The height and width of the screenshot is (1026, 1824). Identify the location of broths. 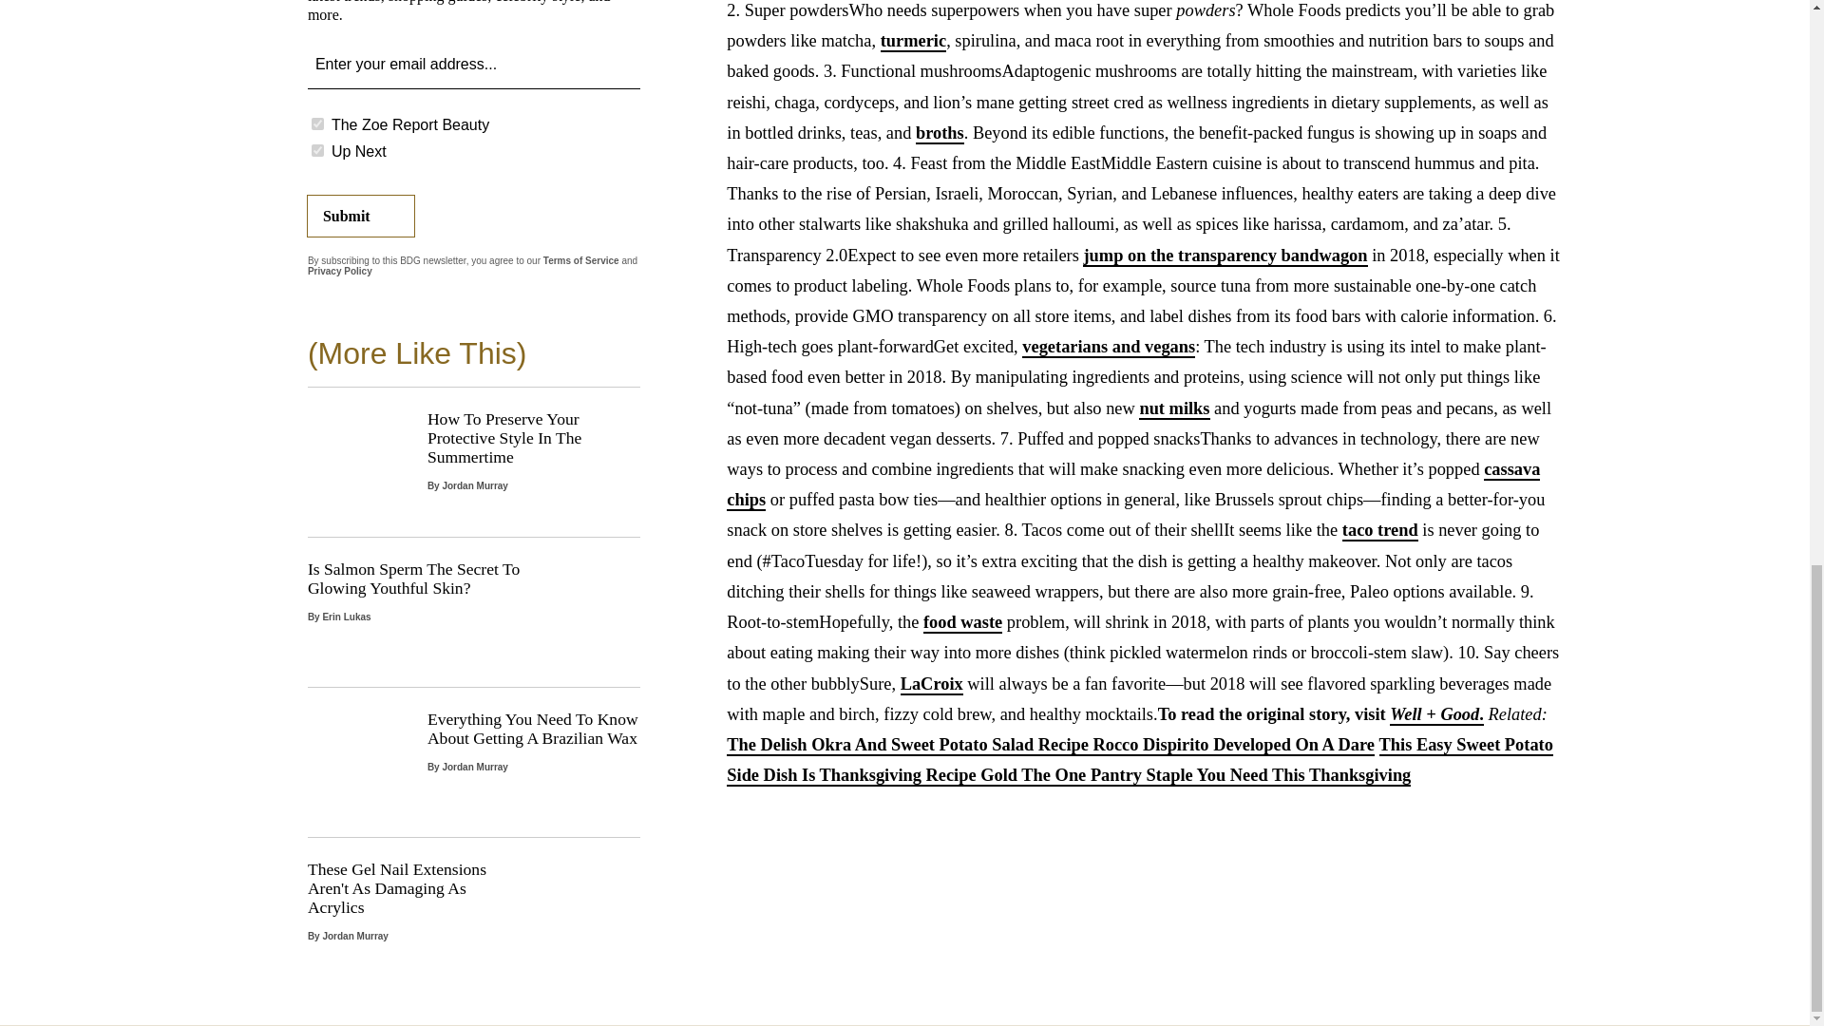
(940, 133).